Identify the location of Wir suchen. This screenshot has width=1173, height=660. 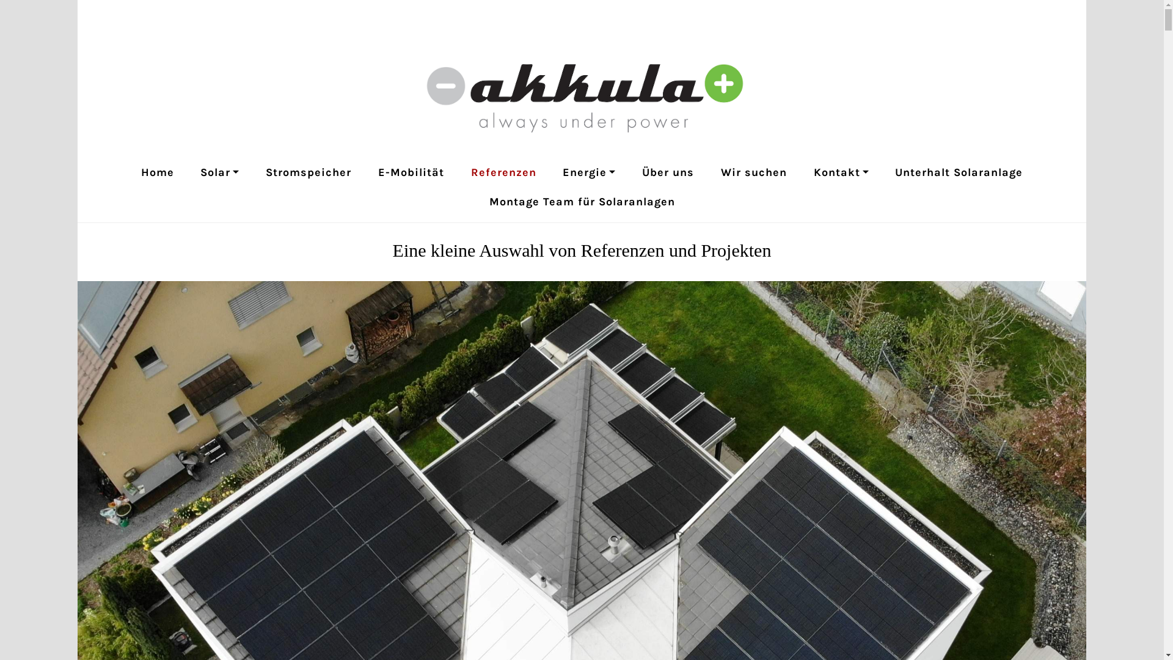
(754, 172).